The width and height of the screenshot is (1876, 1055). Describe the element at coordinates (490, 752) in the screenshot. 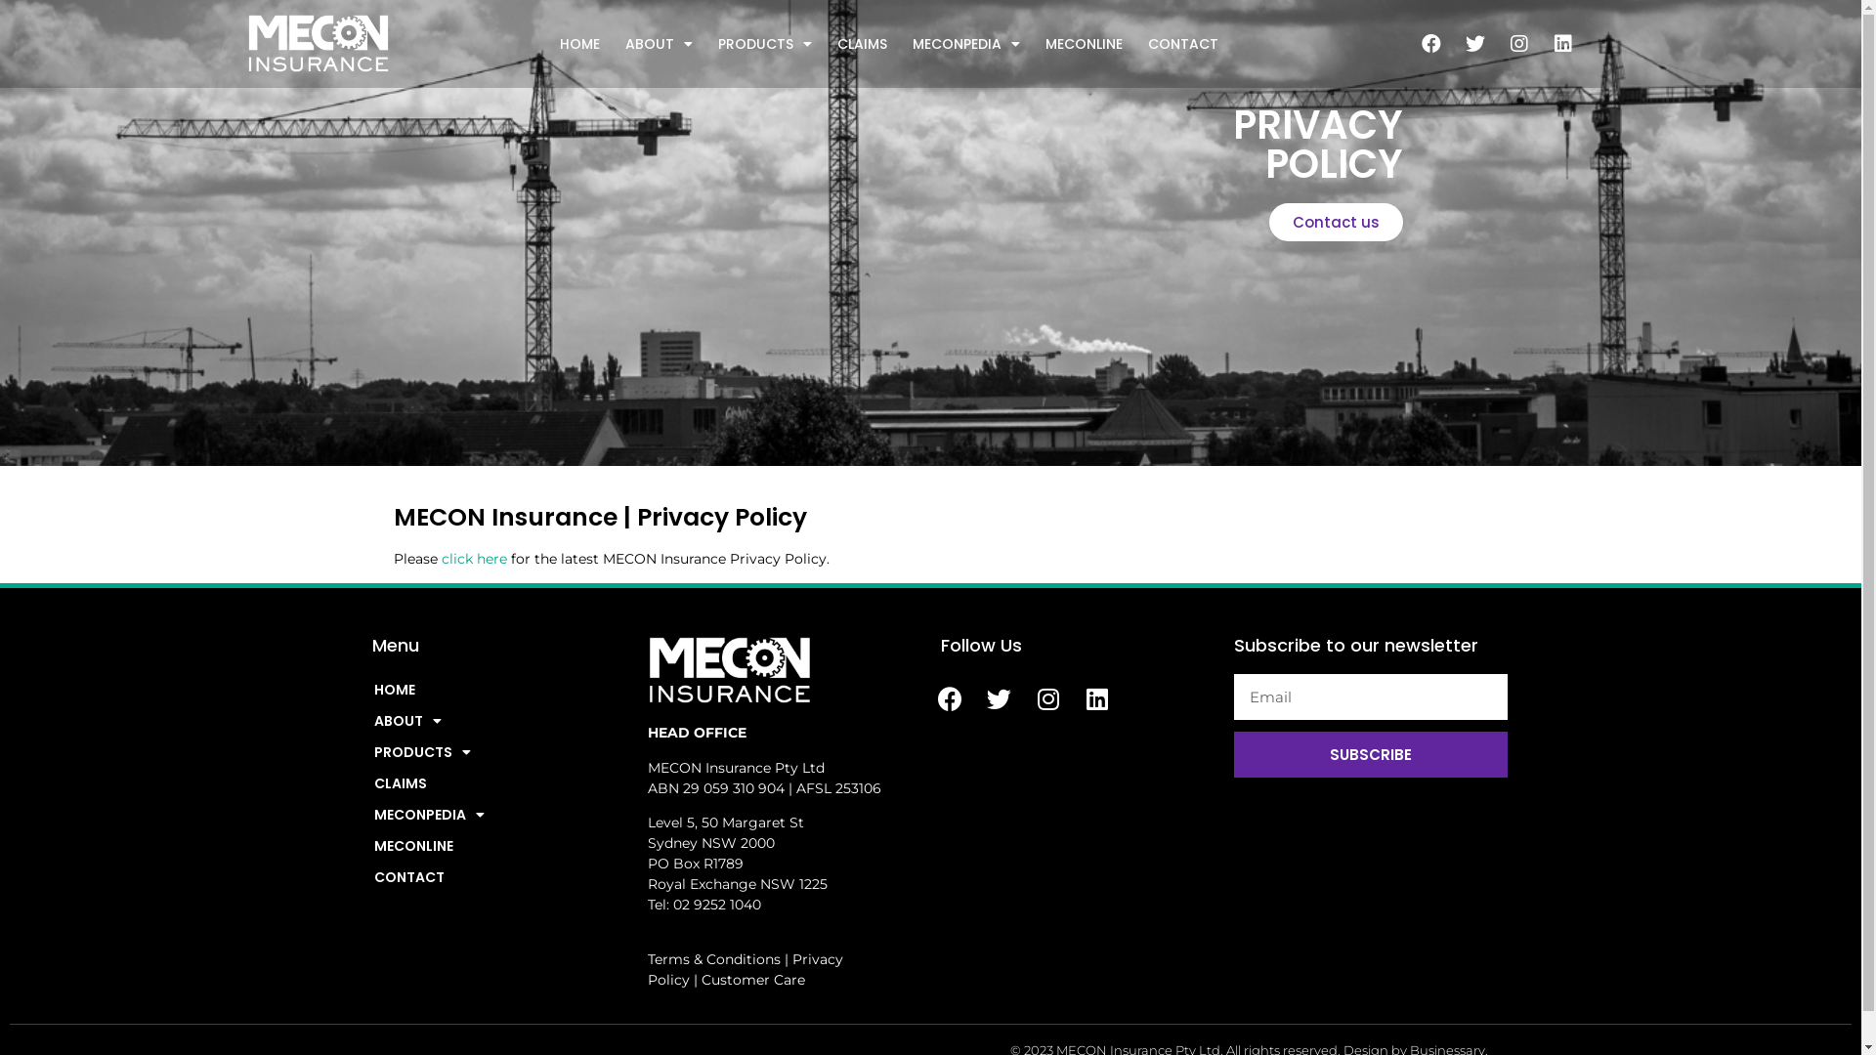

I see `PRODUCTS` at that location.